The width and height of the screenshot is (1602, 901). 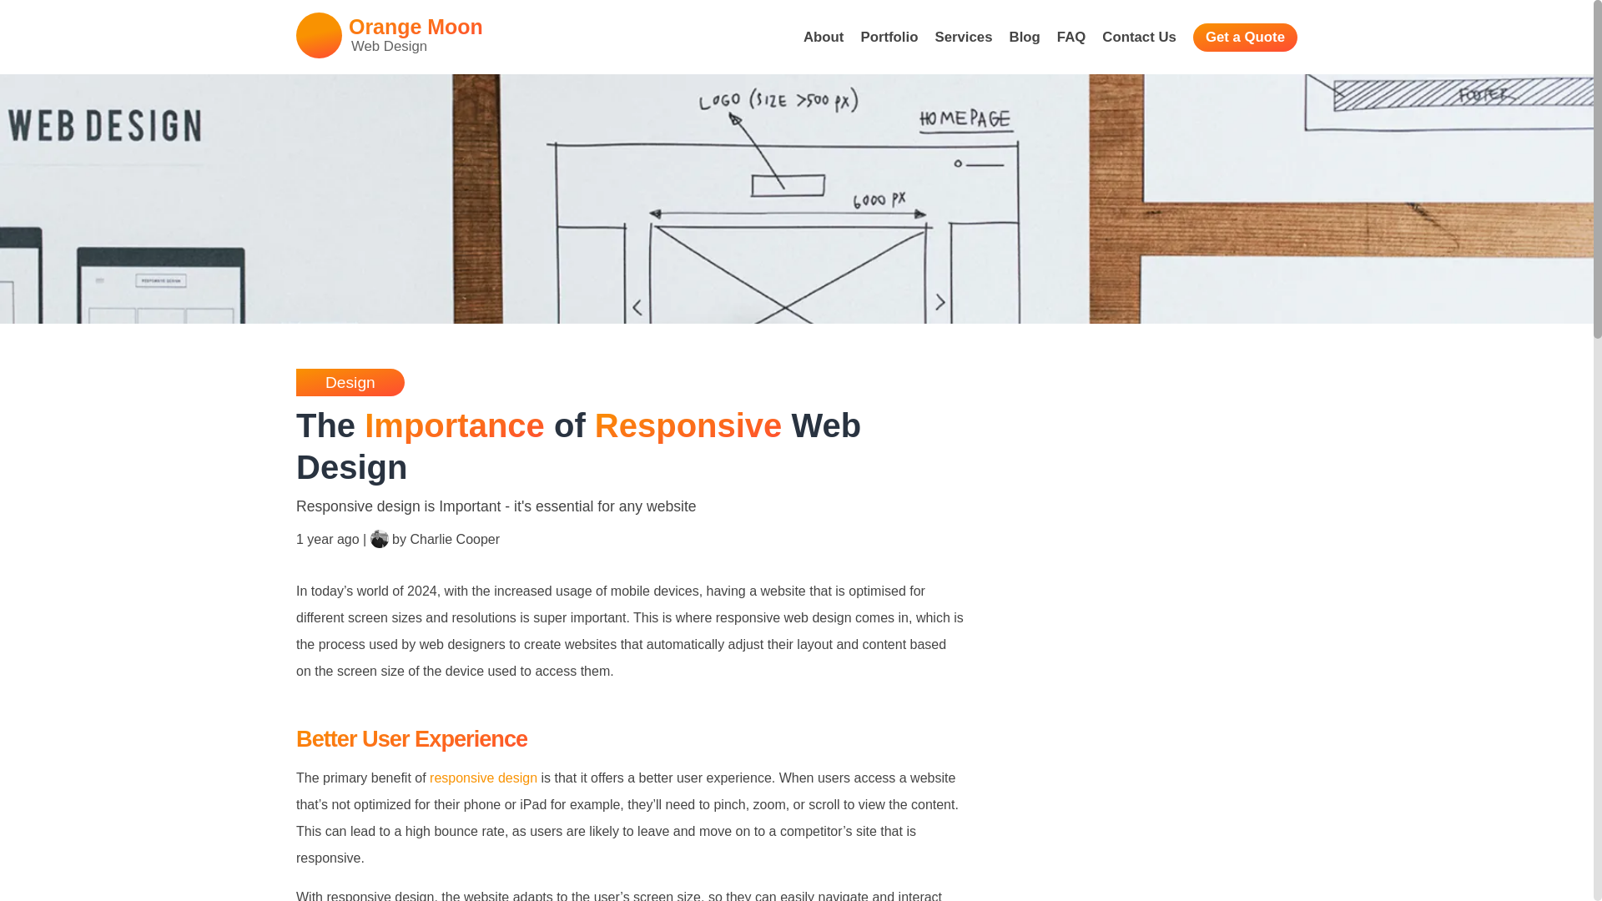 What do you see at coordinates (1071, 38) in the screenshot?
I see `responsive design` at bounding box center [1071, 38].